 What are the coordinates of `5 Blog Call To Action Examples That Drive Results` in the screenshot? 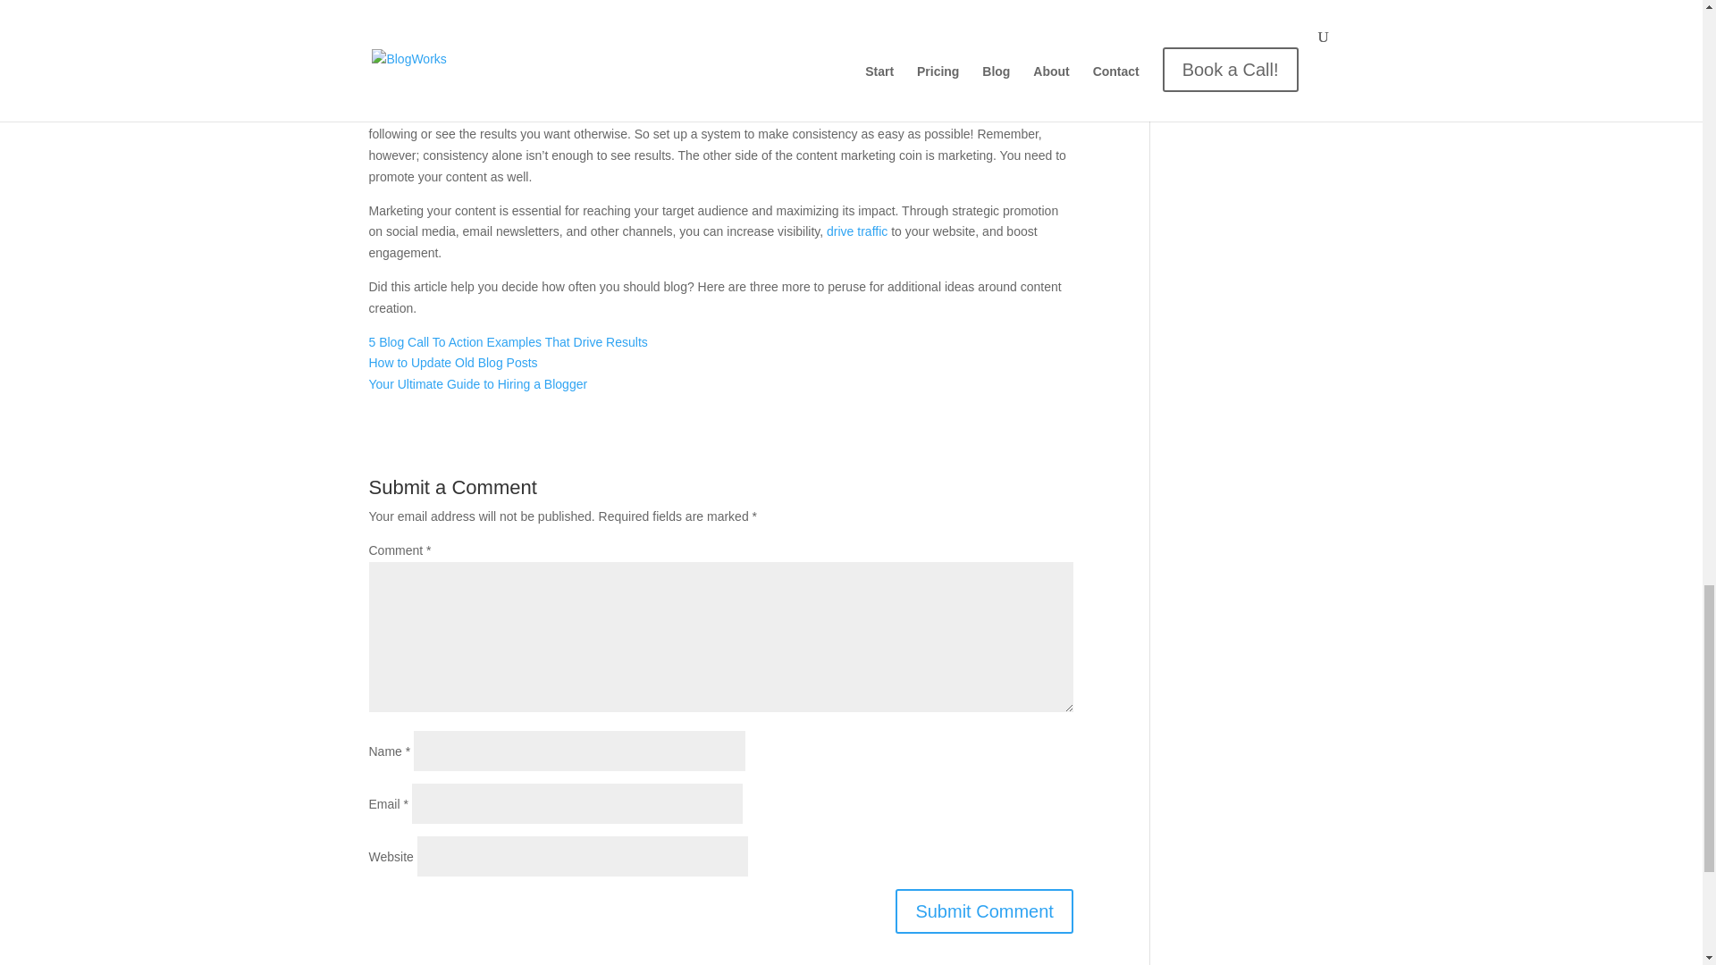 It's located at (508, 341).